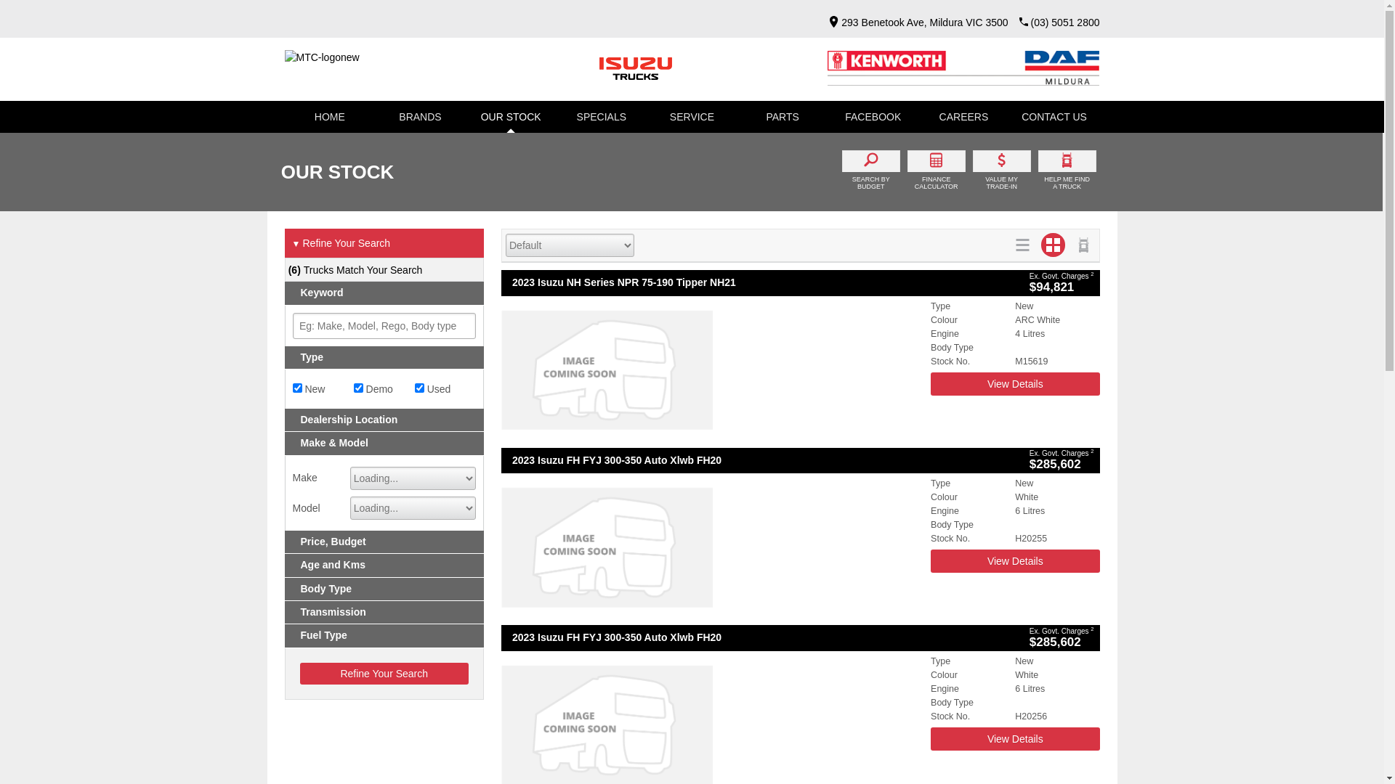 This screenshot has width=1395, height=784. Describe the element at coordinates (1055, 117) in the screenshot. I see `CONTACT US` at that location.